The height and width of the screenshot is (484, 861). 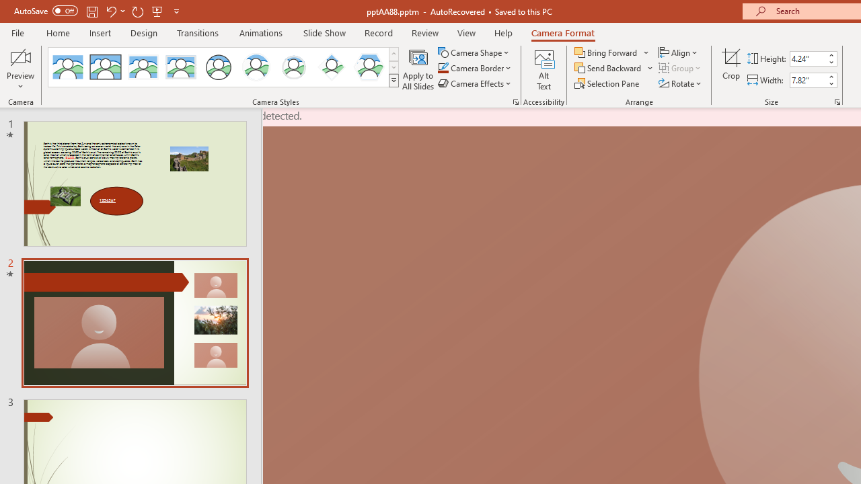 I want to click on Send Backward, so click(x=609, y=69).